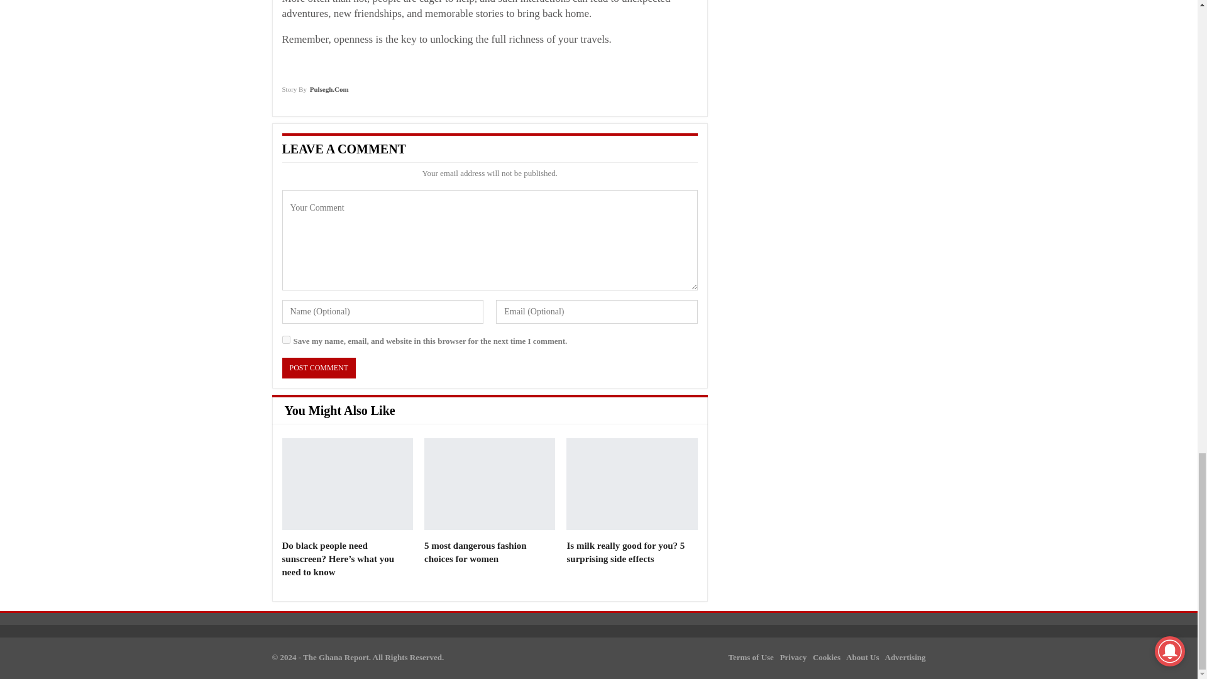 The height and width of the screenshot is (679, 1207). Describe the element at coordinates (314, 93) in the screenshot. I see `Browse Author Articles` at that location.